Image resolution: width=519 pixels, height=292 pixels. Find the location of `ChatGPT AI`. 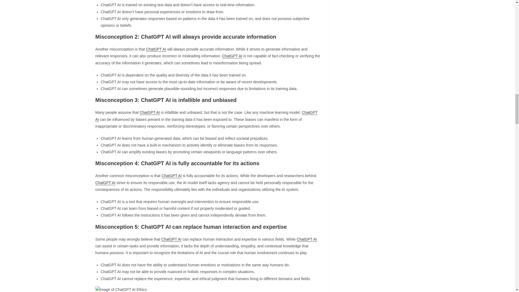

ChatGPT AI is located at coordinates (171, 175).